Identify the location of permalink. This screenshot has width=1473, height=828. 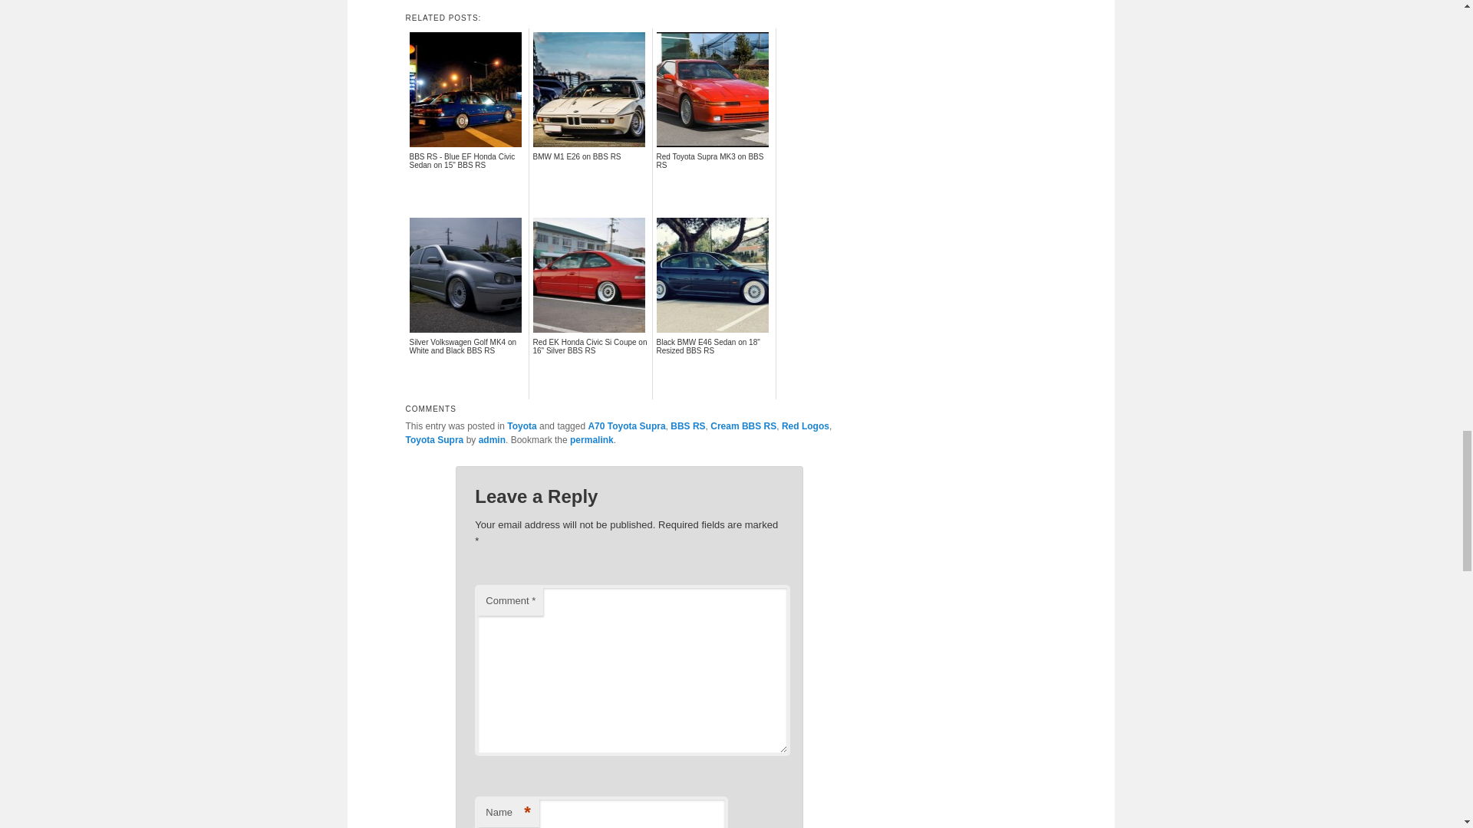
(592, 440).